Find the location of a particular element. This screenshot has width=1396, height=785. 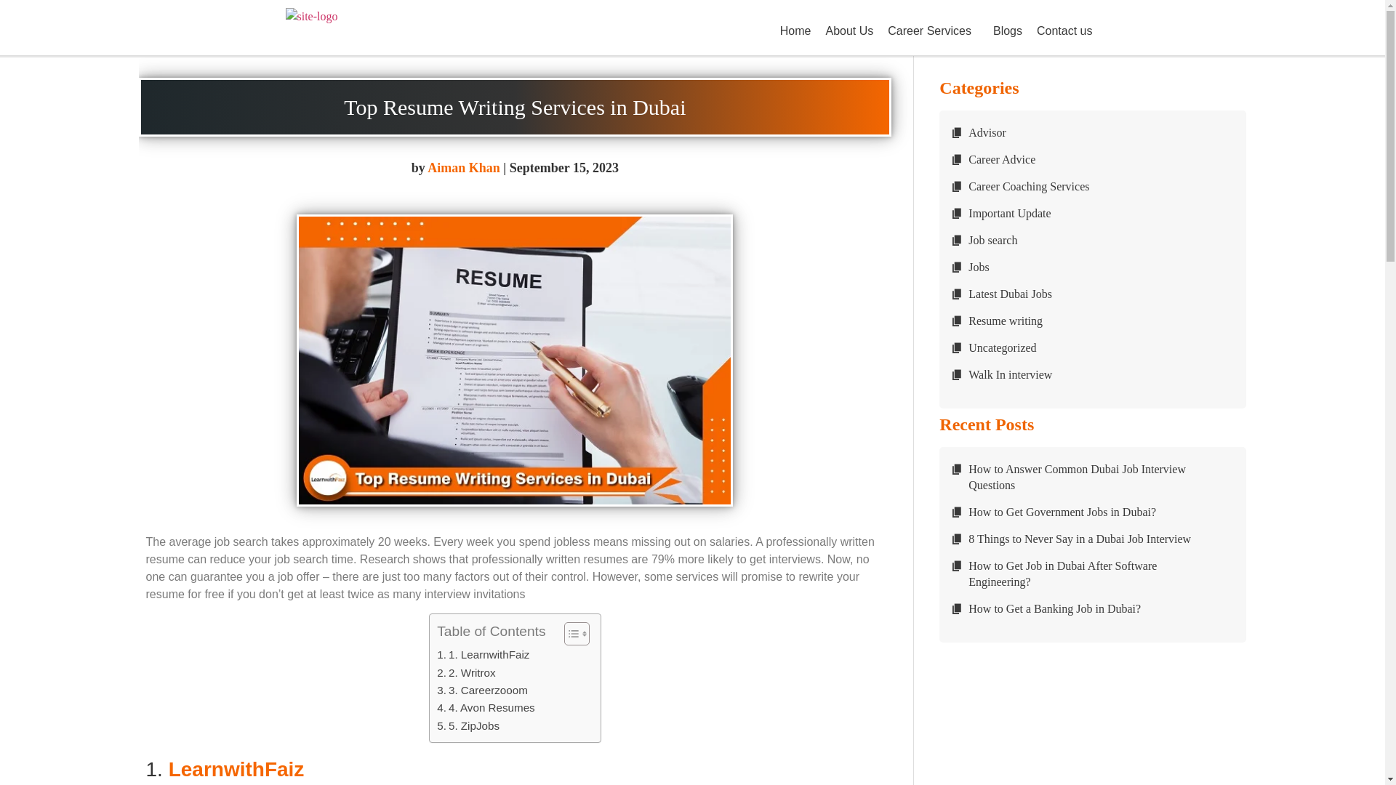

site-logo is located at coordinates (311, 16).